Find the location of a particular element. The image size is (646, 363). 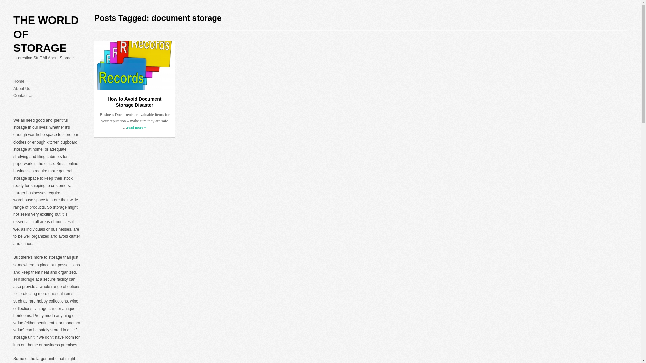

THE WORLD OF STORAGE is located at coordinates (47, 34).